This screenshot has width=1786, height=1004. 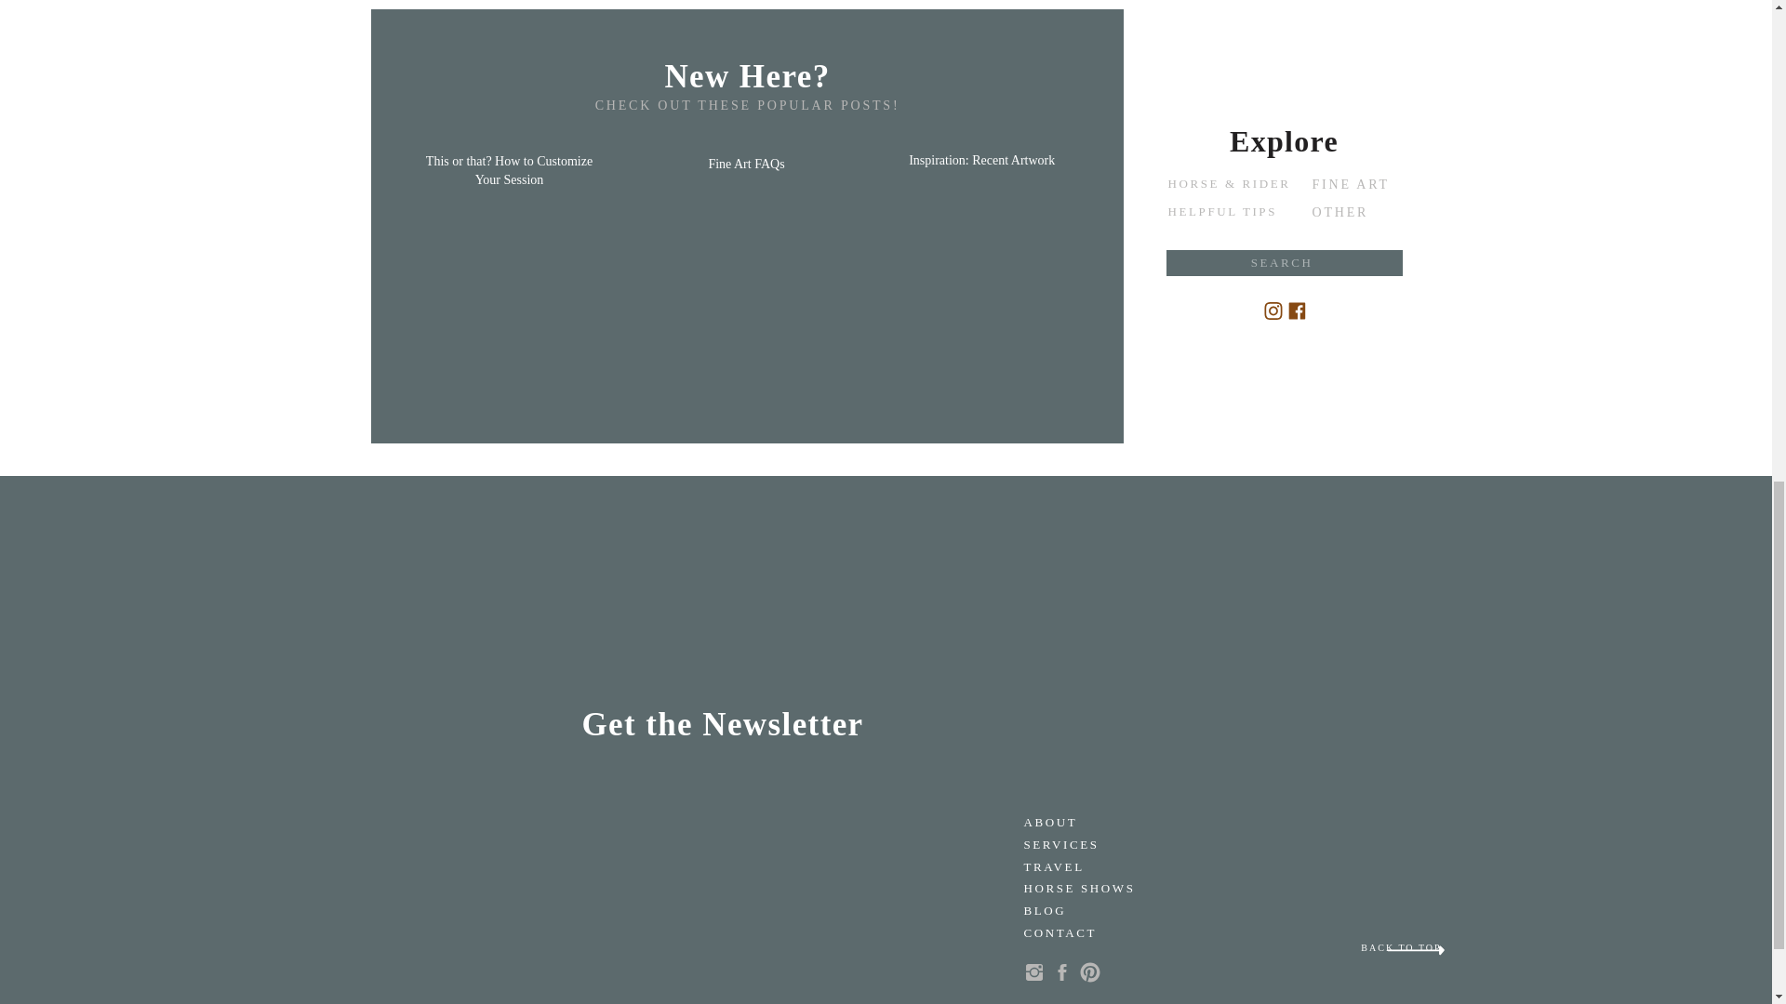 What do you see at coordinates (1273, 310) in the screenshot?
I see `Instagram-color Created with Sketch.` at bounding box center [1273, 310].